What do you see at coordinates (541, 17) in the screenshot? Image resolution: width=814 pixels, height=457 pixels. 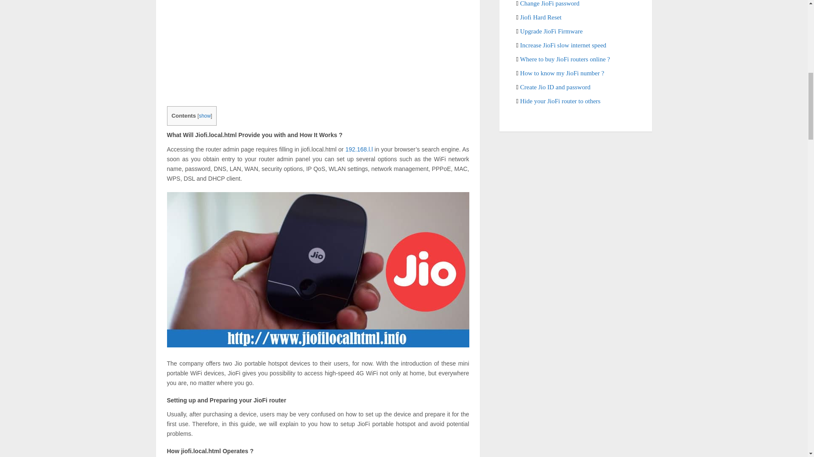 I see `Jiofi Hard Reset` at bounding box center [541, 17].